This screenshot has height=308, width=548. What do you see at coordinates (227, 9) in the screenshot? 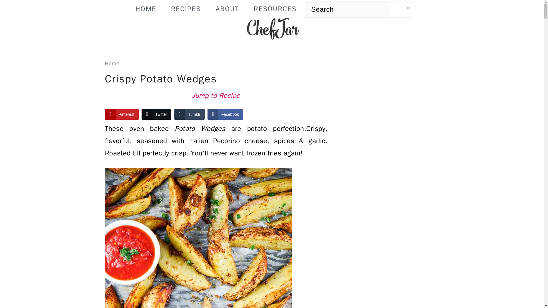
I see `ABOUT` at bounding box center [227, 9].